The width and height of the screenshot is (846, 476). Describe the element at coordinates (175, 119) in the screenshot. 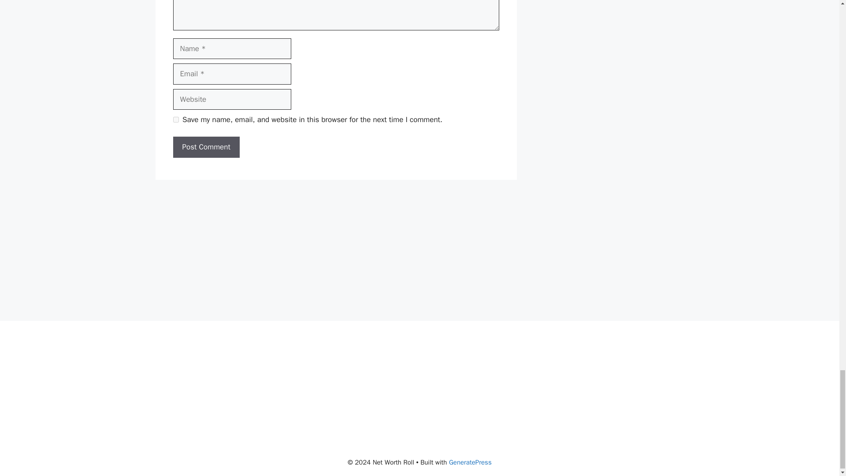

I see `yes` at that location.